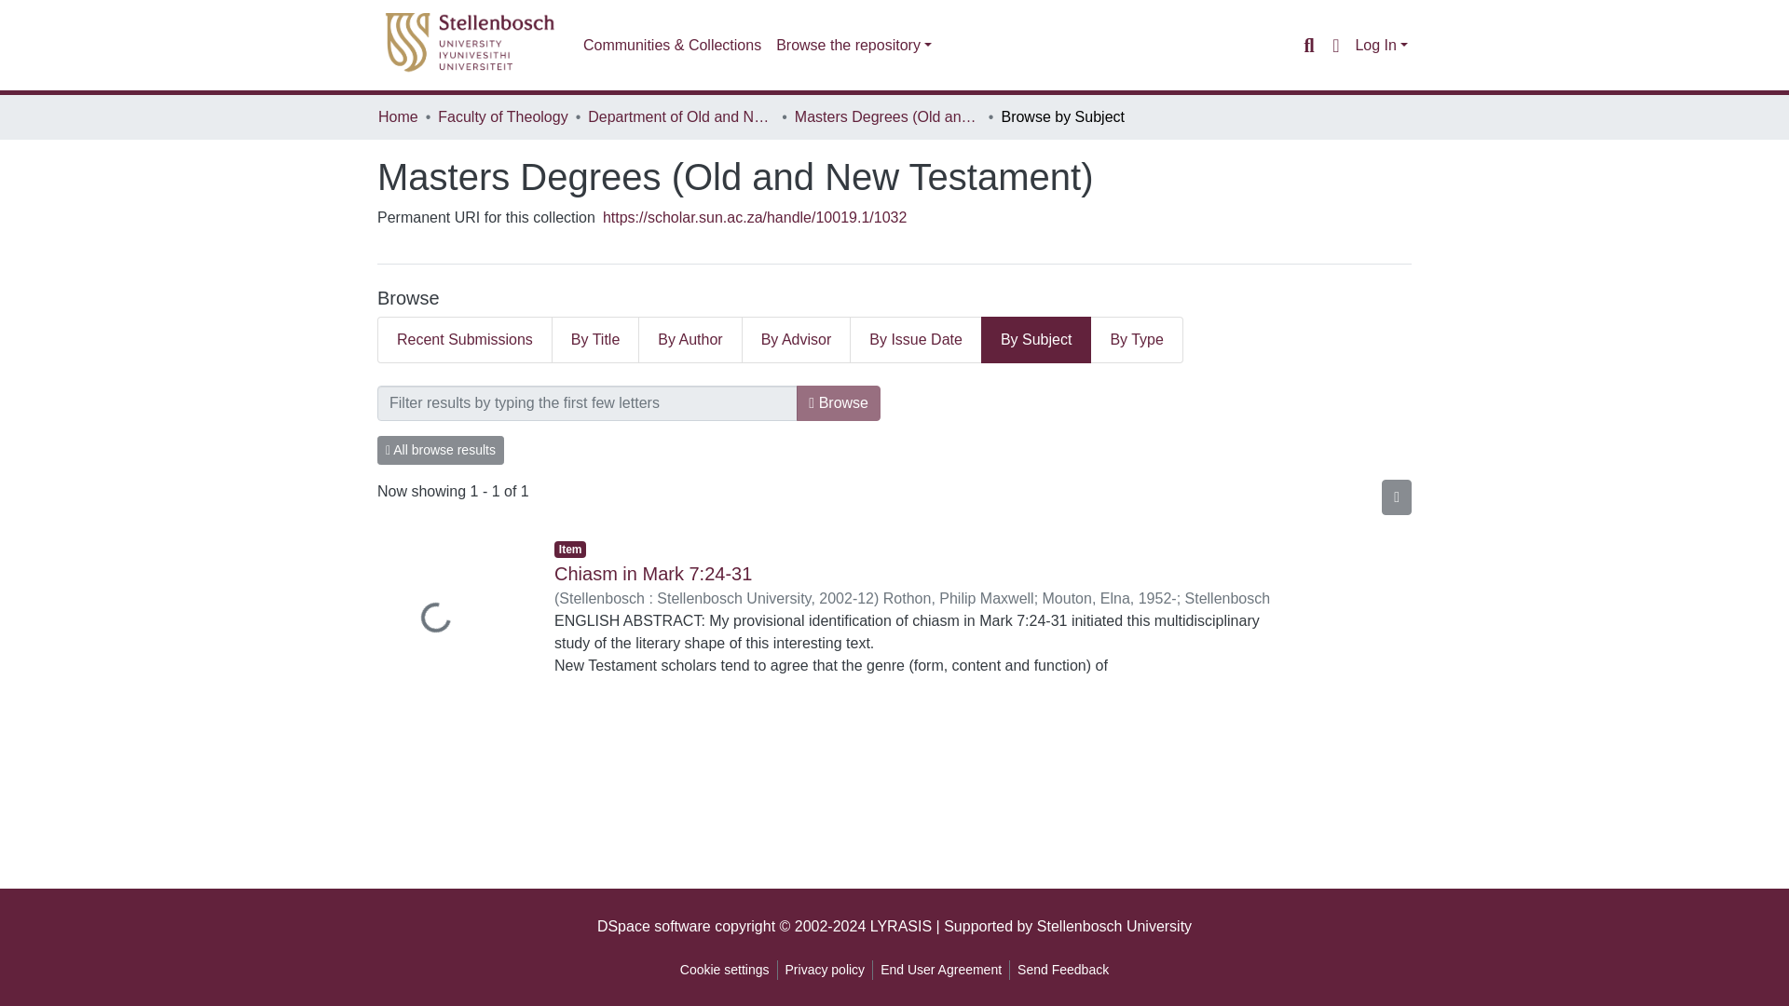  What do you see at coordinates (917, 339) in the screenshot?
I see `By Issue Date` at bounding box center [917, 339].